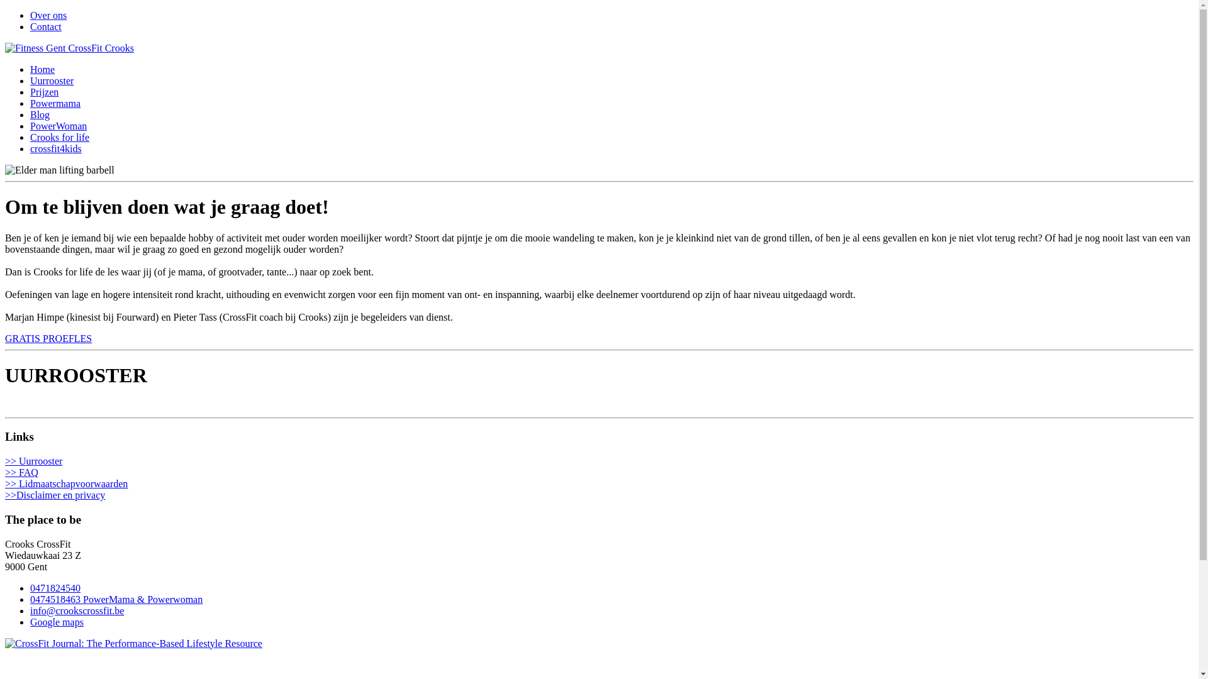 The width and height of the screenshot is (1208, 679). I want to click on >> Lidmaatschapvoorwaarden, so click(599, 484).